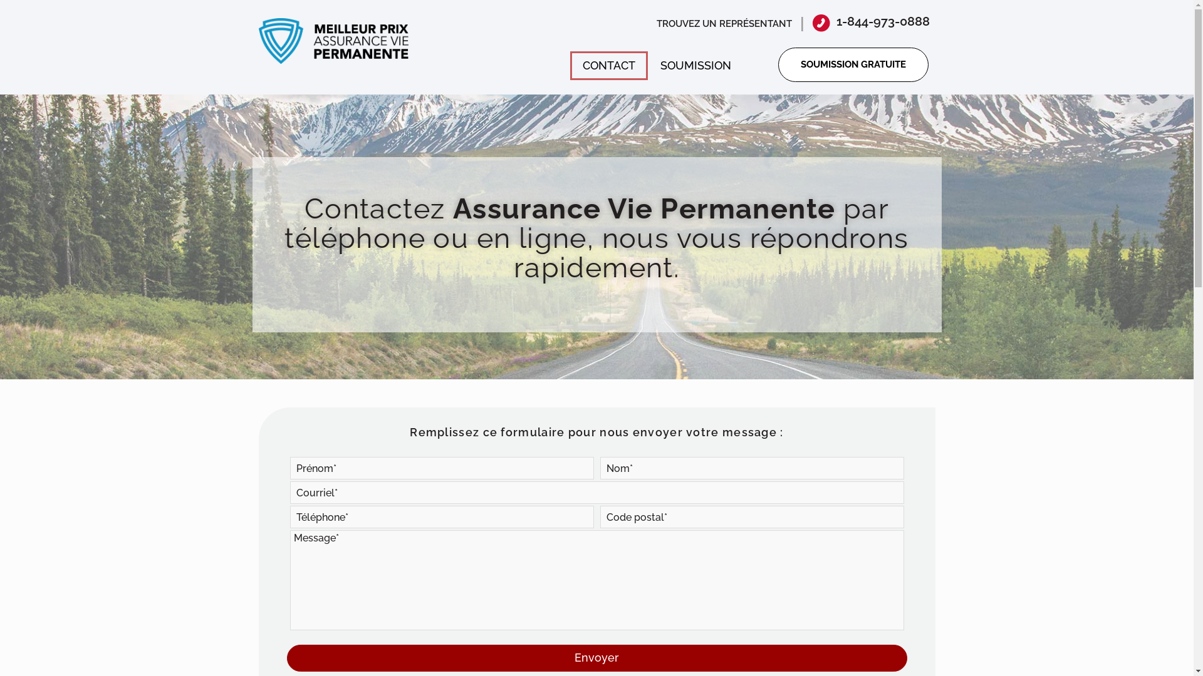  What do you see at coordinates (853, 65) in the screenshot?
I see `SOUMISSION GRATUITE` at bounding box center [853, 65].